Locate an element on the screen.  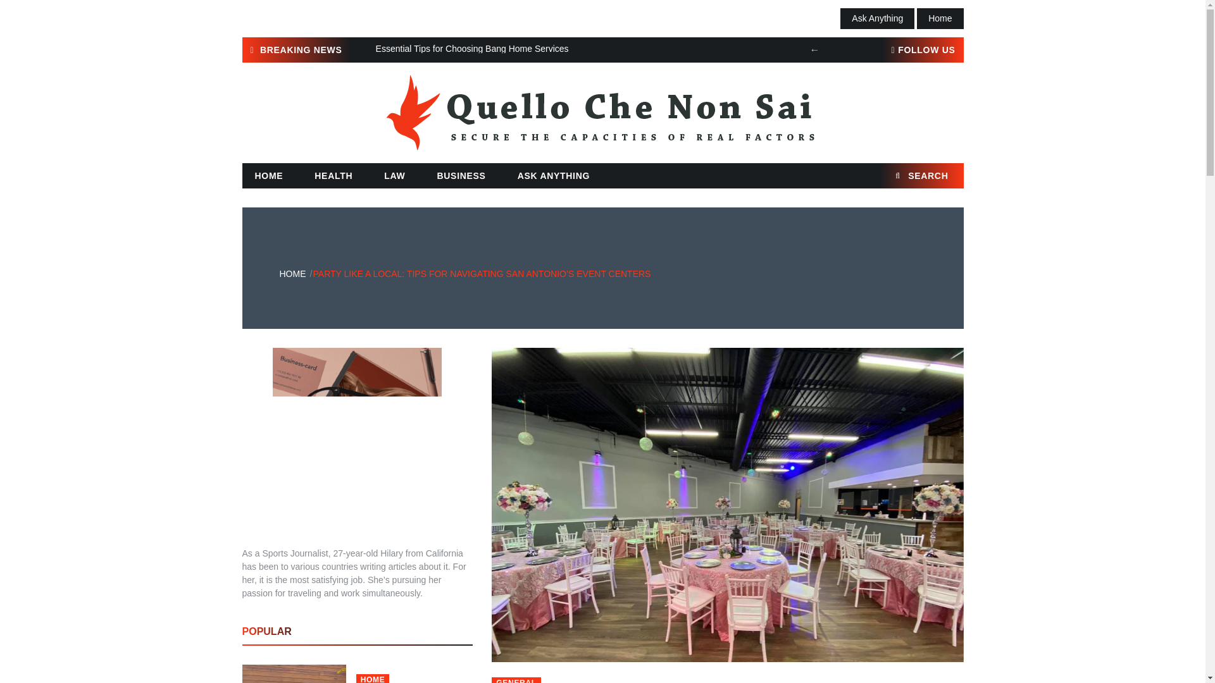
HOME is located at coordinates (292, 273).